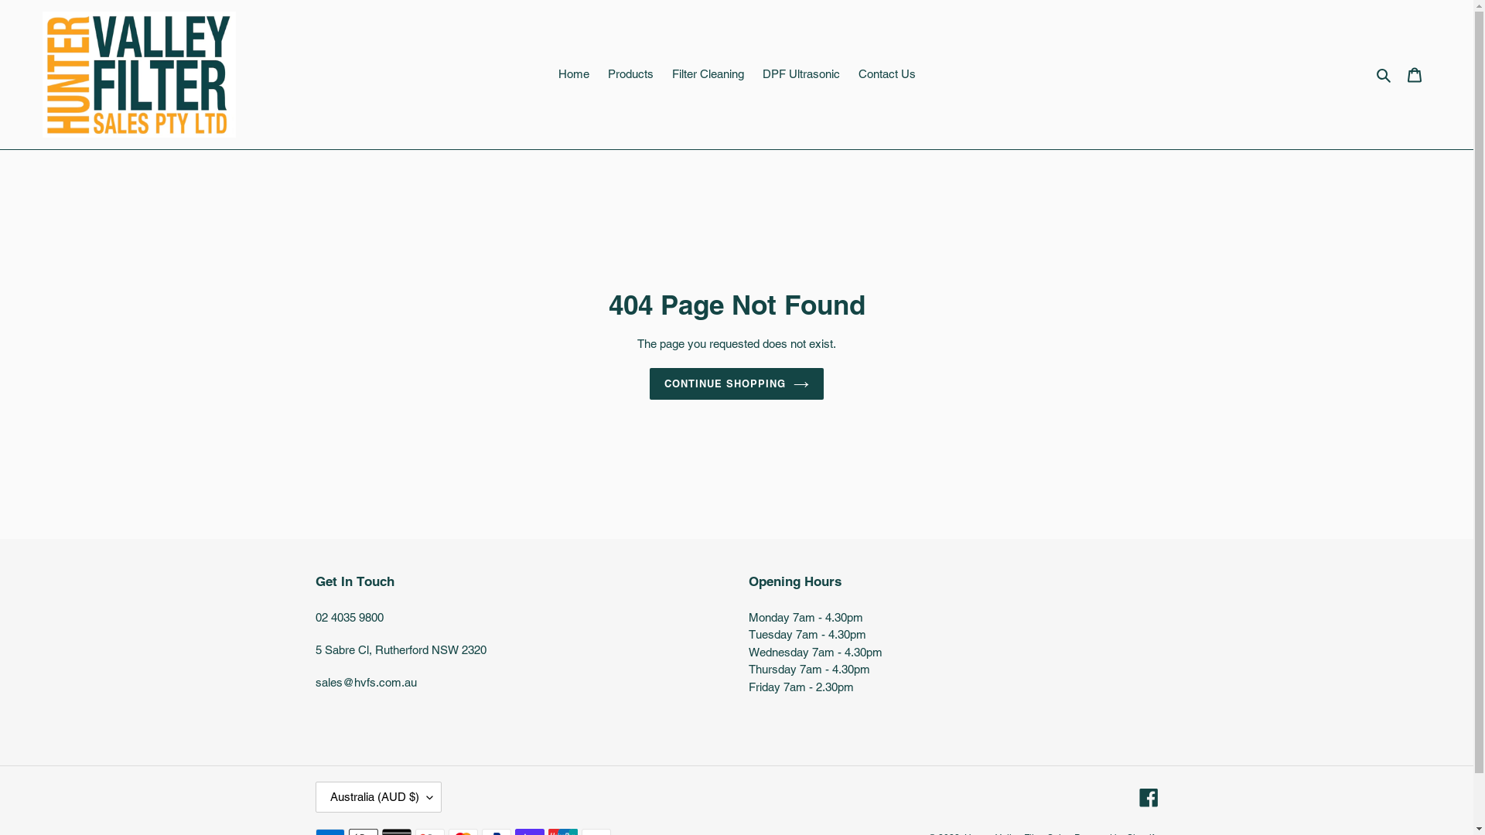 This screenshot has height=835, width=1485. Describe the element at coordinates (707, 74) in the screenshot. I see `Filter Cleaning` at that location.